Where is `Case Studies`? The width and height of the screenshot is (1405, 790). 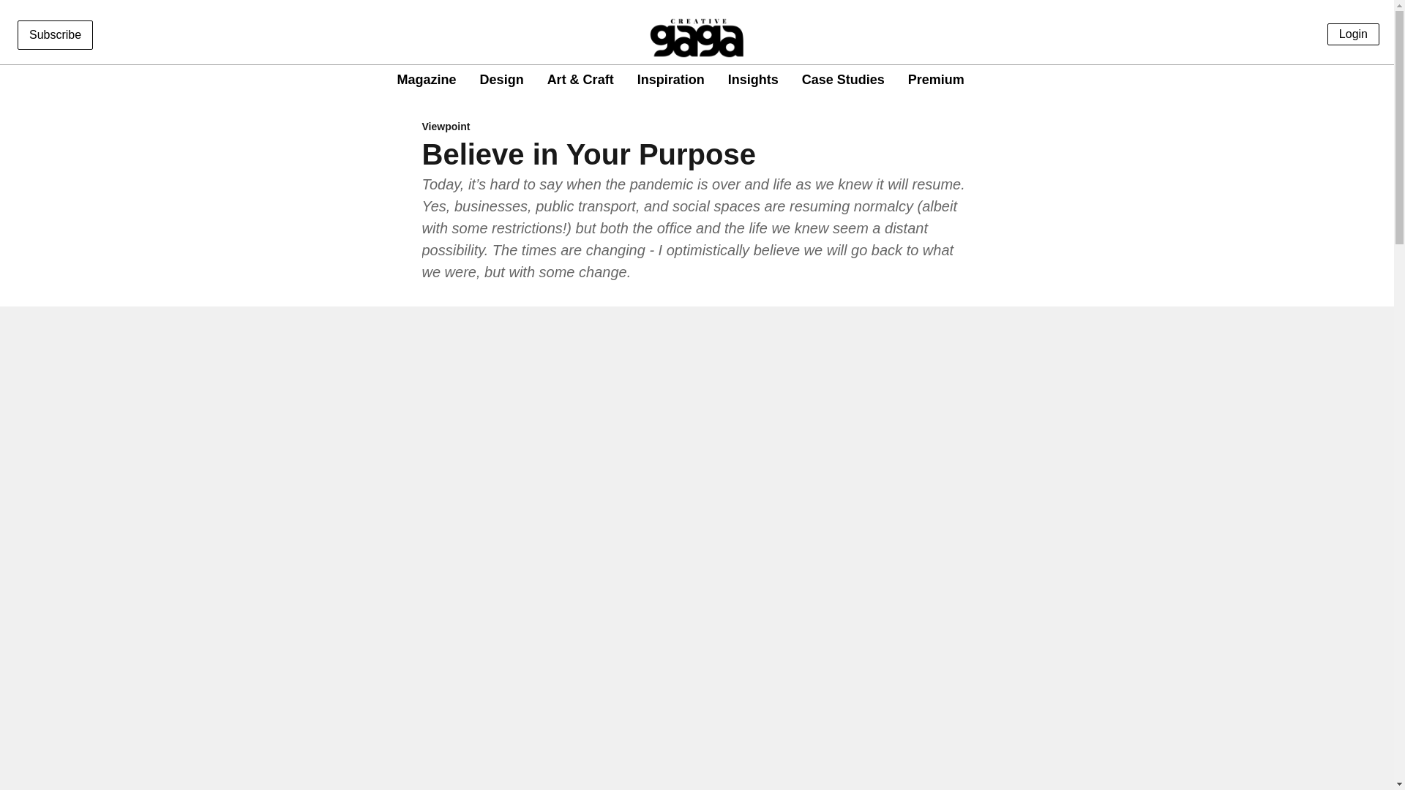
Case Studies is located at coordinates (843, 80).